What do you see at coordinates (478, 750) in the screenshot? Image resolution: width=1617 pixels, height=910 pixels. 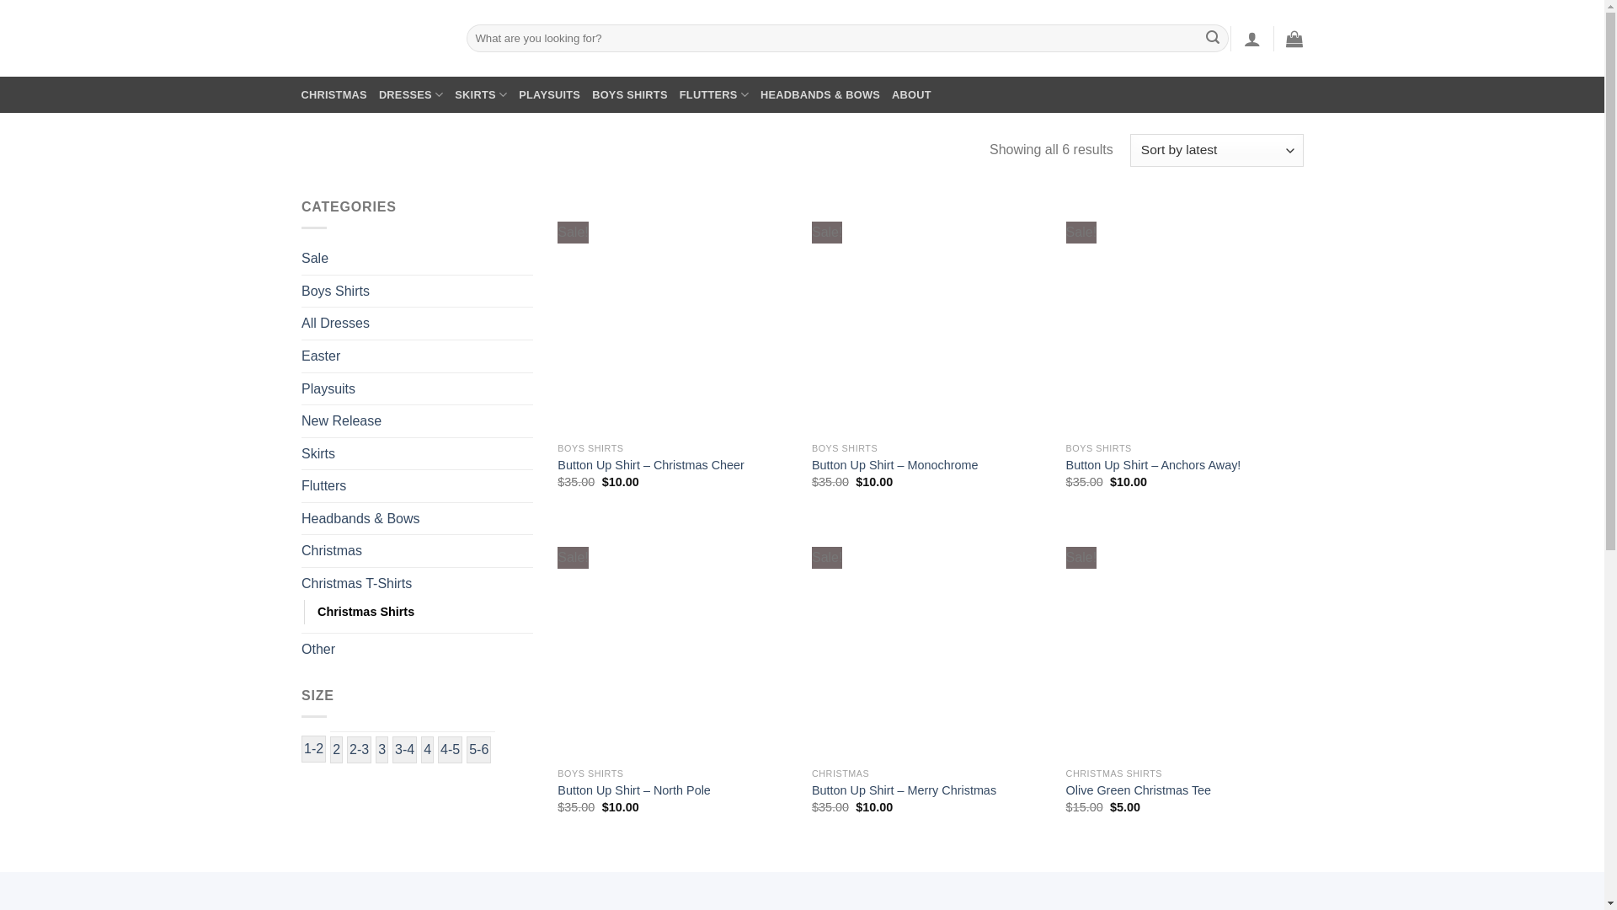 I see `5-6` at bounding box center [478, 750].